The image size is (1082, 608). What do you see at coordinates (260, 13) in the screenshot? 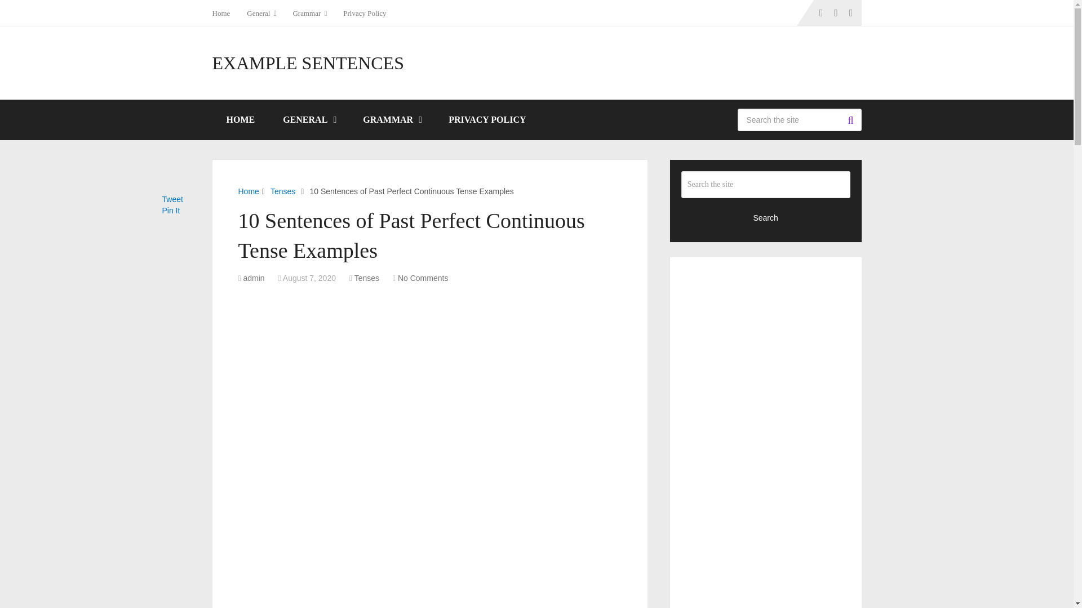
I see `General` at bounding box center [260, 13].